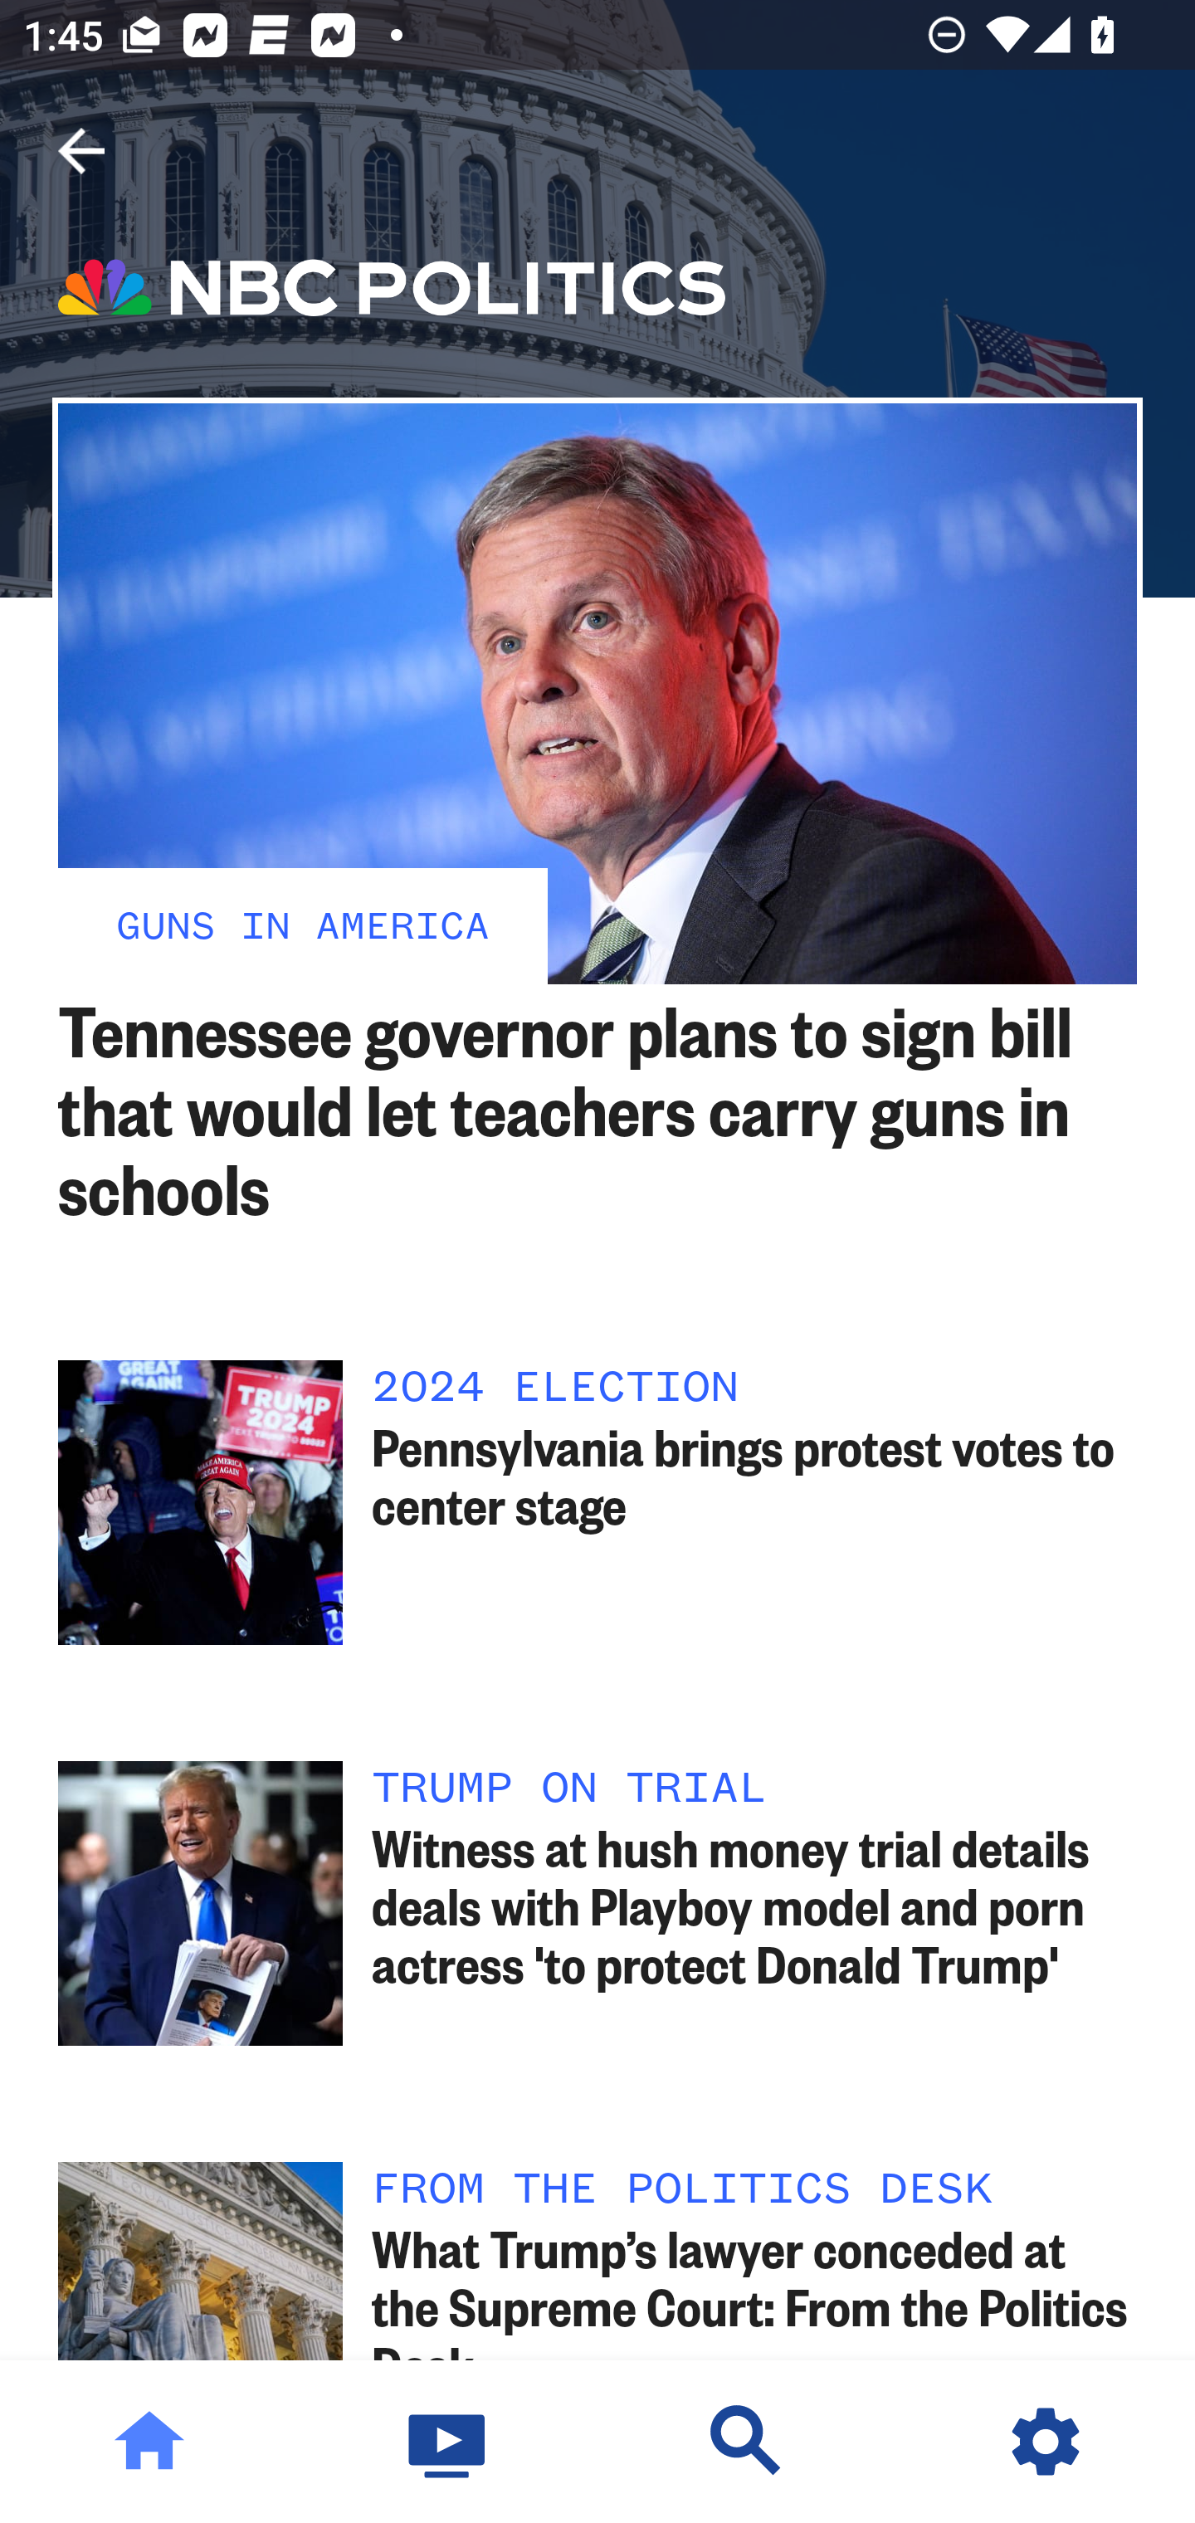 This screenshot has width=1195, height=2523. Describe the element at coordinates (81, 151) in the screenshot. I see `Navigate up` at that location.